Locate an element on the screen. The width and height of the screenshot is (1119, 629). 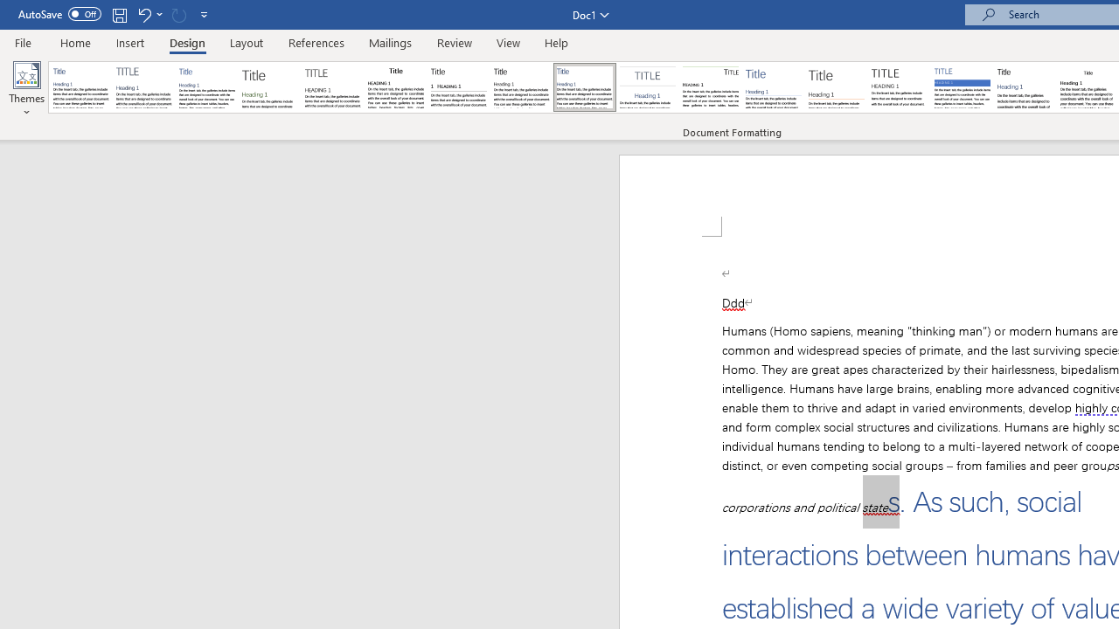
Basic (Elegant) is located at coordinates (143, 87).